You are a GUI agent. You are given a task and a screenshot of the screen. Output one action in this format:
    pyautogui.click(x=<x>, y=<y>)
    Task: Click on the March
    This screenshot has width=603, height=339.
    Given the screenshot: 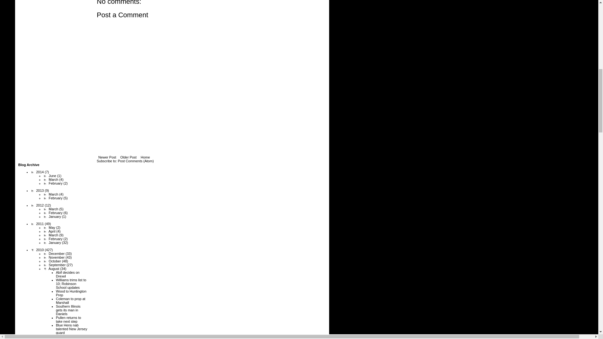 What is the action you would take?
    pyautogui.click(x=54, y=194)
    